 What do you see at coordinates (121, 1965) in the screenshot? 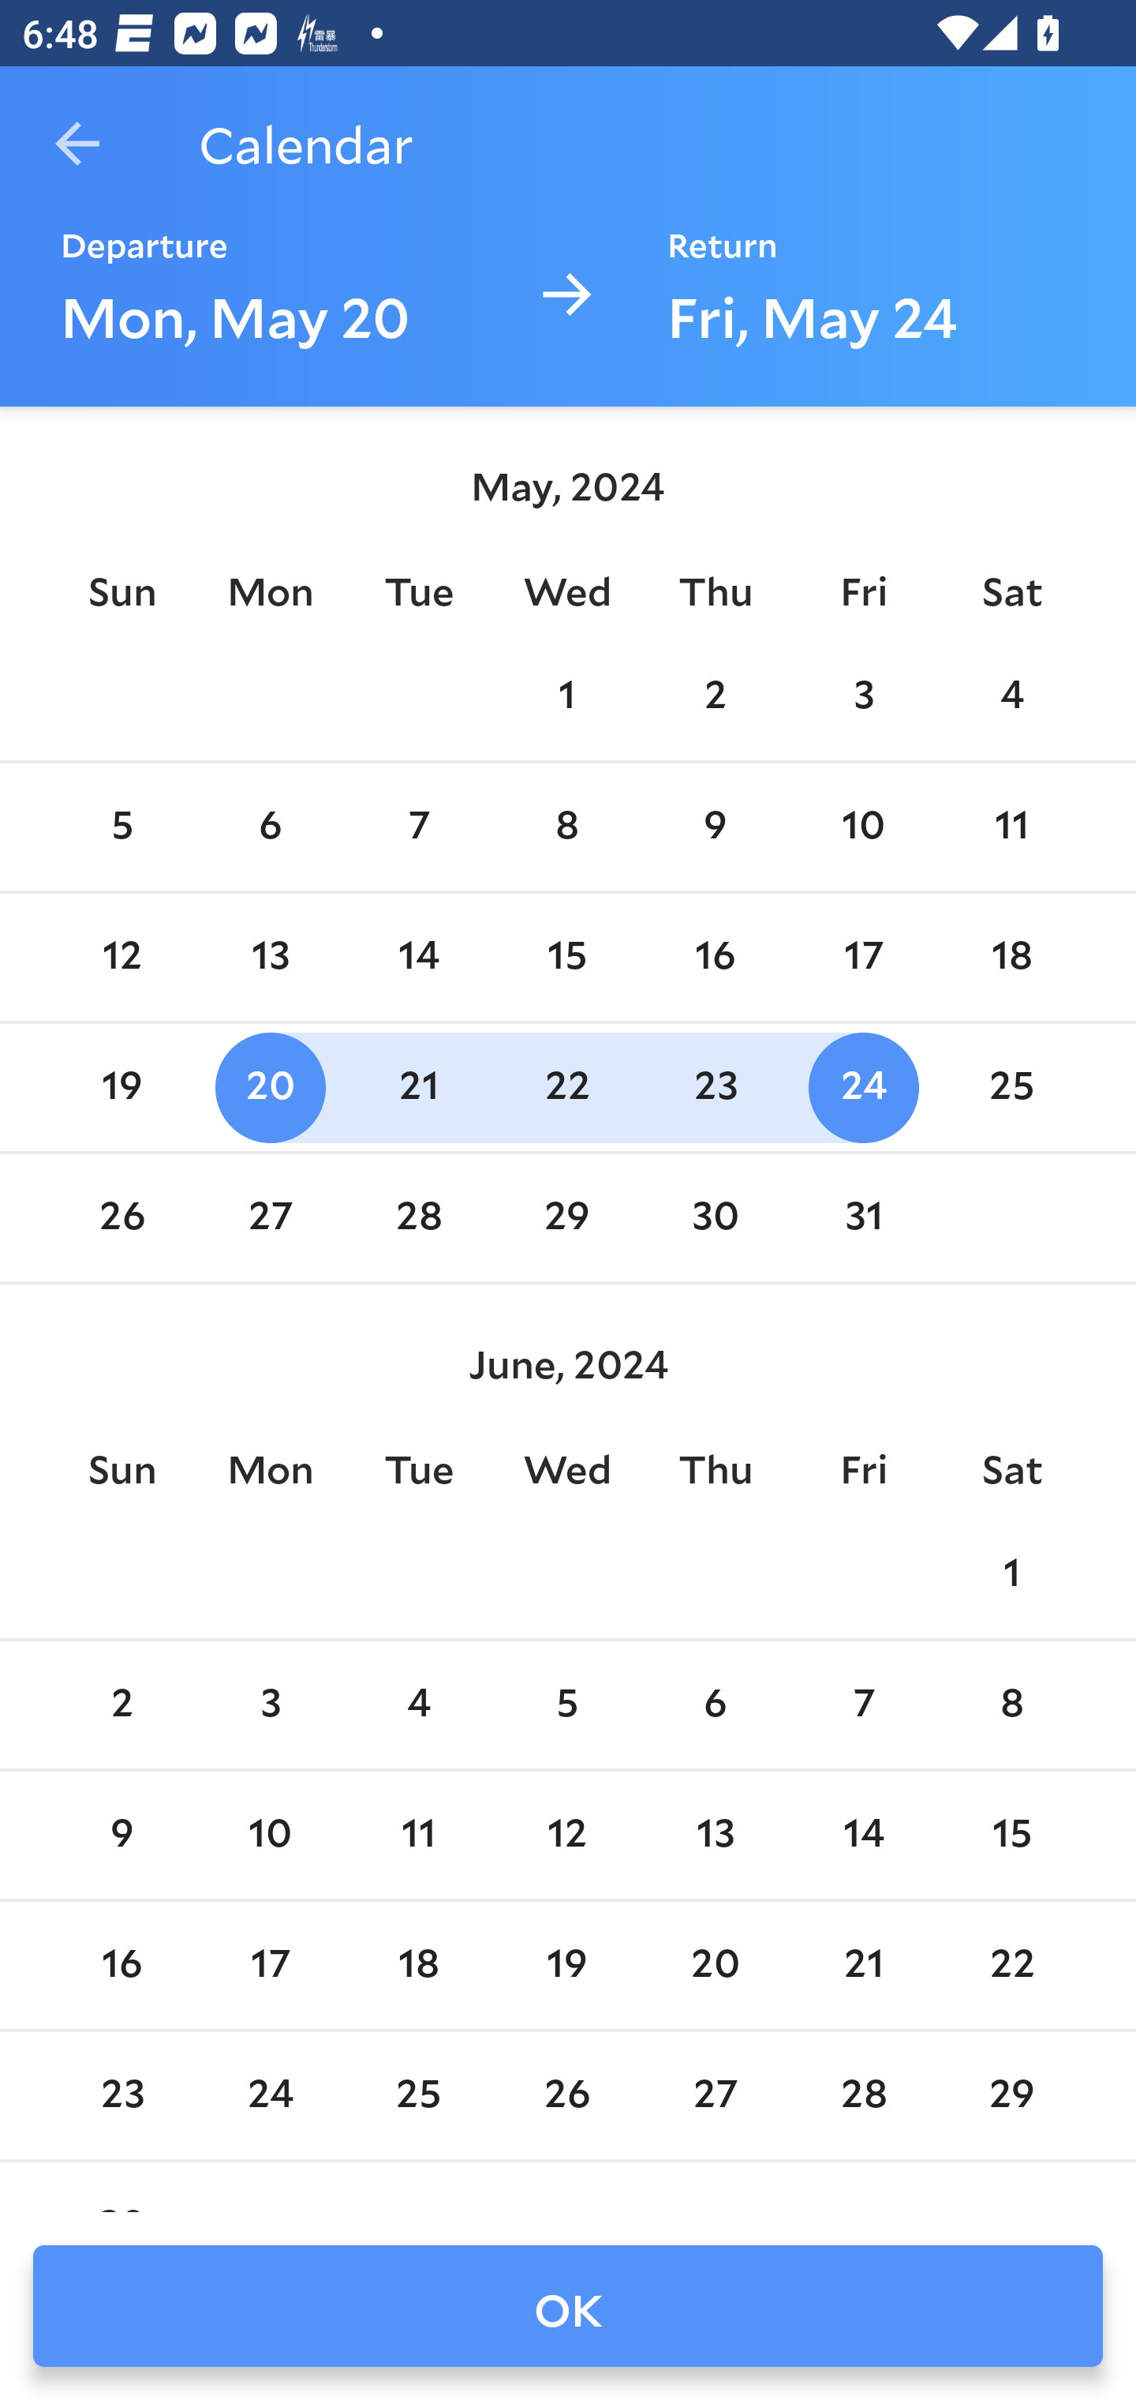
I see `16` at bounding box center [121, 1965].